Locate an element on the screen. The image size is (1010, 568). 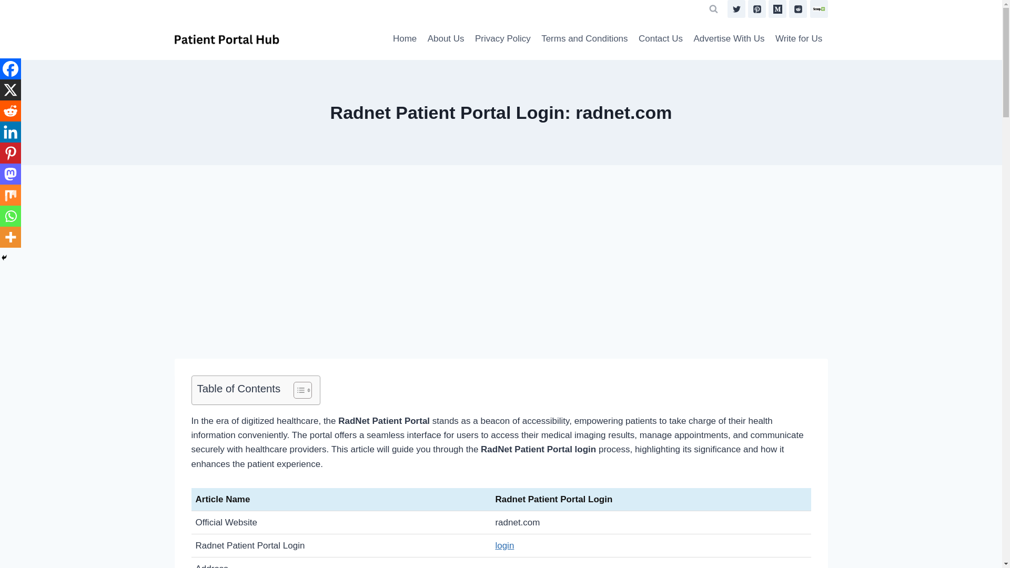
Advertise With Us is located at coordinates (729, 39).